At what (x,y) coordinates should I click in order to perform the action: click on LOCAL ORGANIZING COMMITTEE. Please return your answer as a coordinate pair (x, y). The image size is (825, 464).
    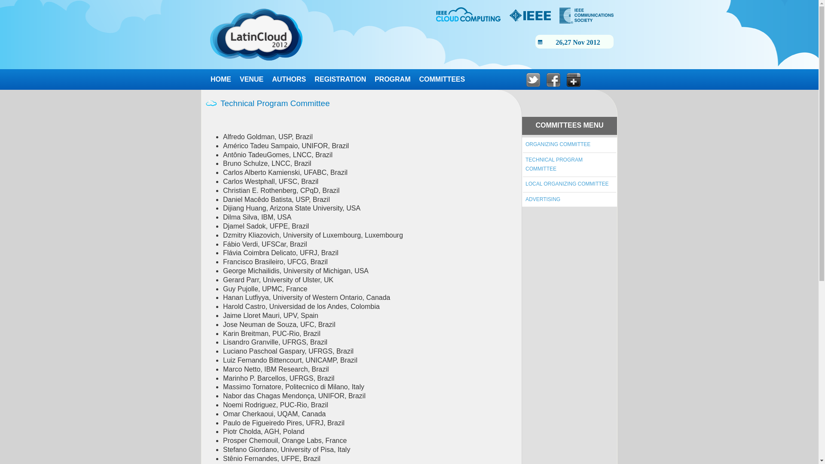
    Looking at the image, I should click on (567, 184).